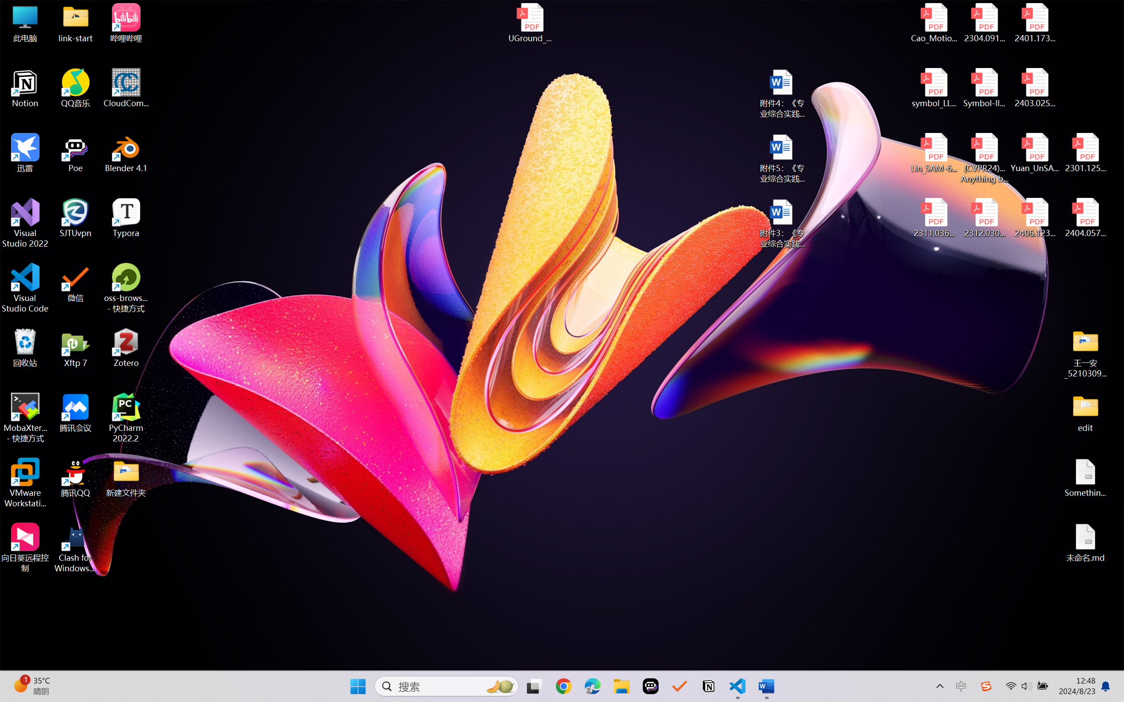  What do you see at coordinates (984, 88) in the screenshot?
I see `Symbol-llm-v2.pdf` at bounding box center [984, 88].